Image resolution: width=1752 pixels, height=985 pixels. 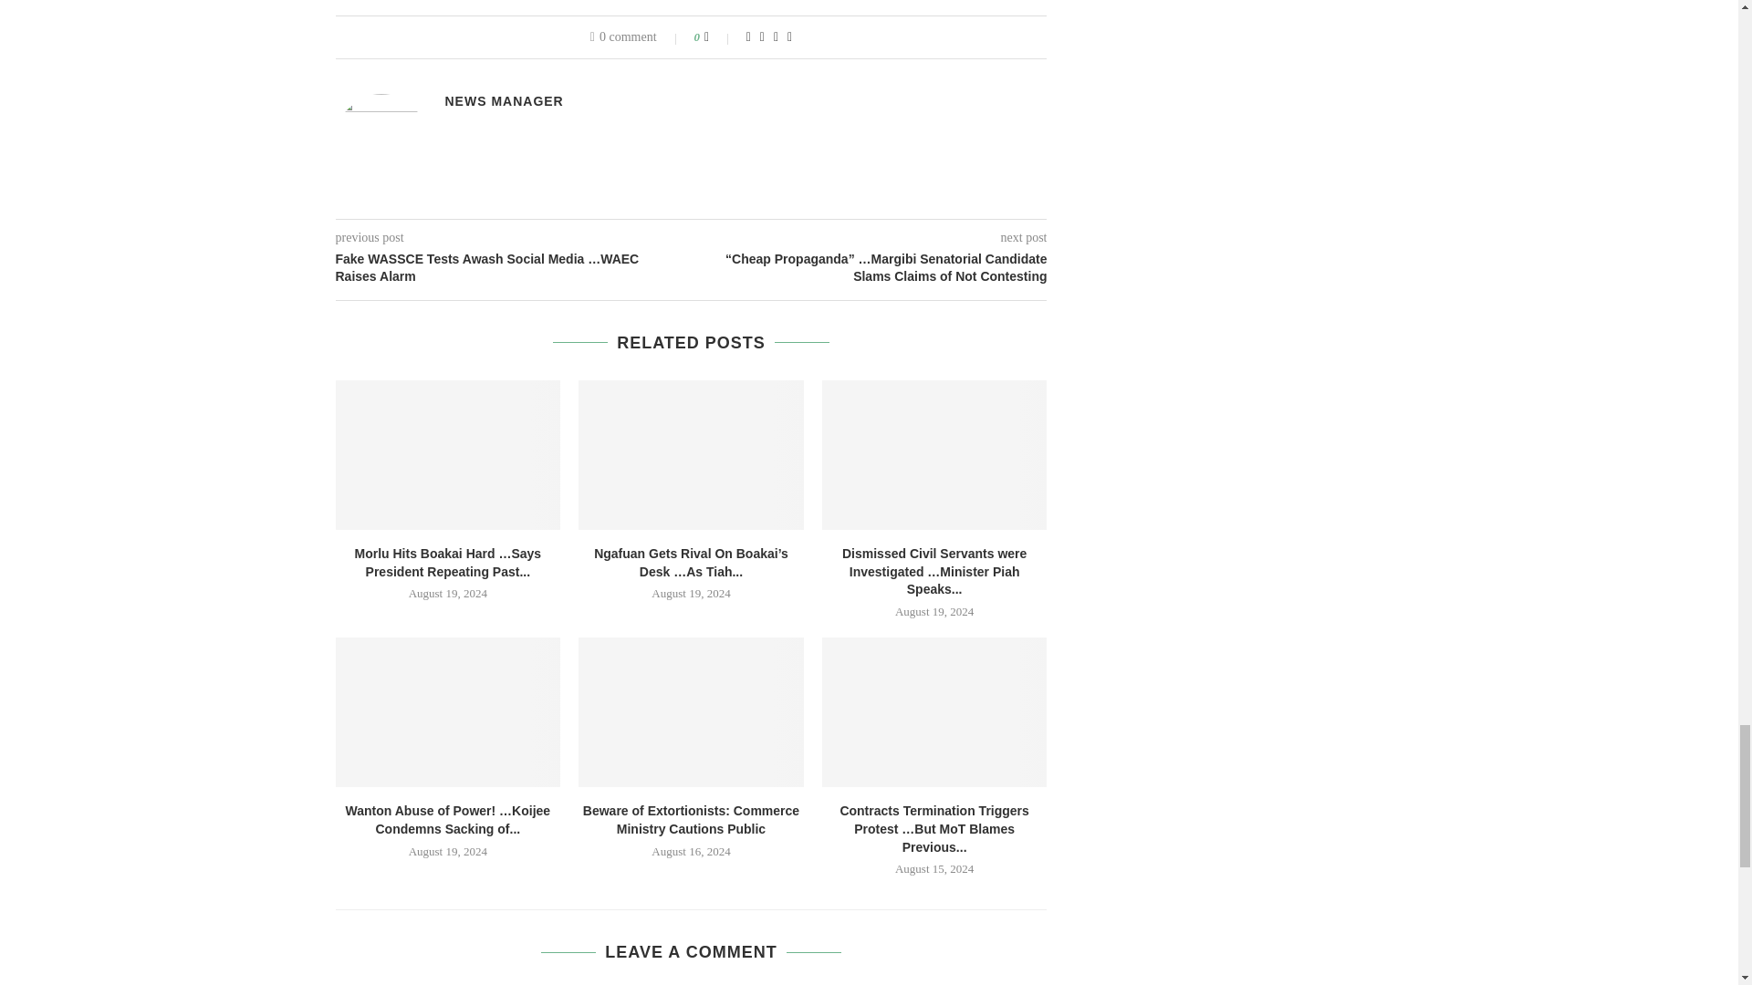 What do you see at coordinates (504, 100) in the screenshot?
I see `Posts by News Manager` at bounding box center [504, 100].